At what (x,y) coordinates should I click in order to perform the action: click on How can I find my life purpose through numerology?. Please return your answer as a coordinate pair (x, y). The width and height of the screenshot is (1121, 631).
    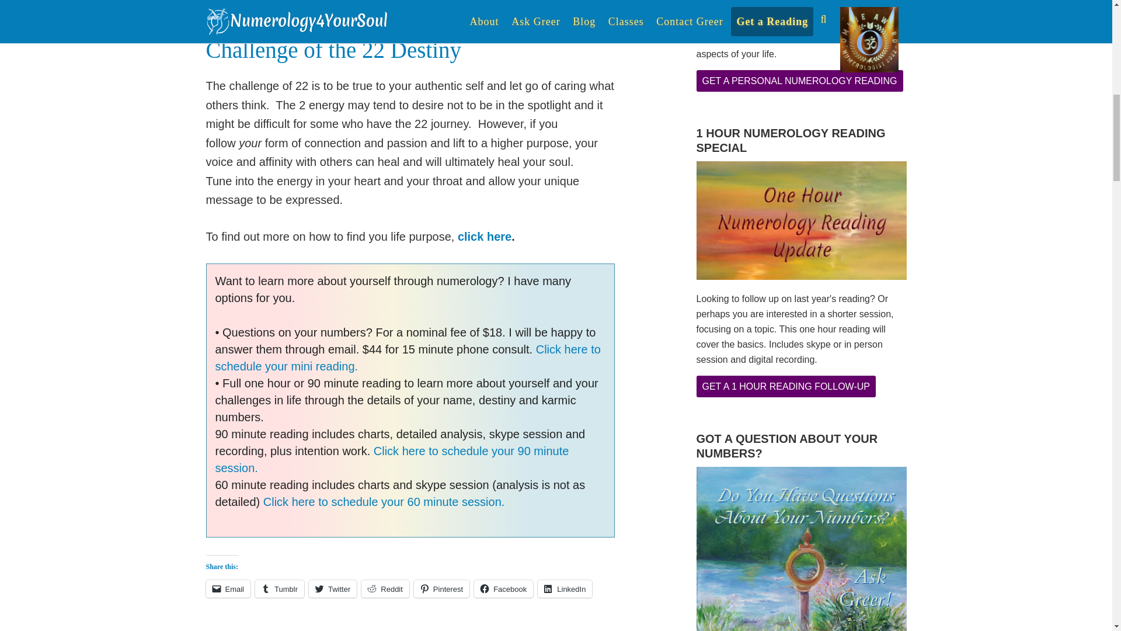
    Looking at the image, I should click on (484, 236).